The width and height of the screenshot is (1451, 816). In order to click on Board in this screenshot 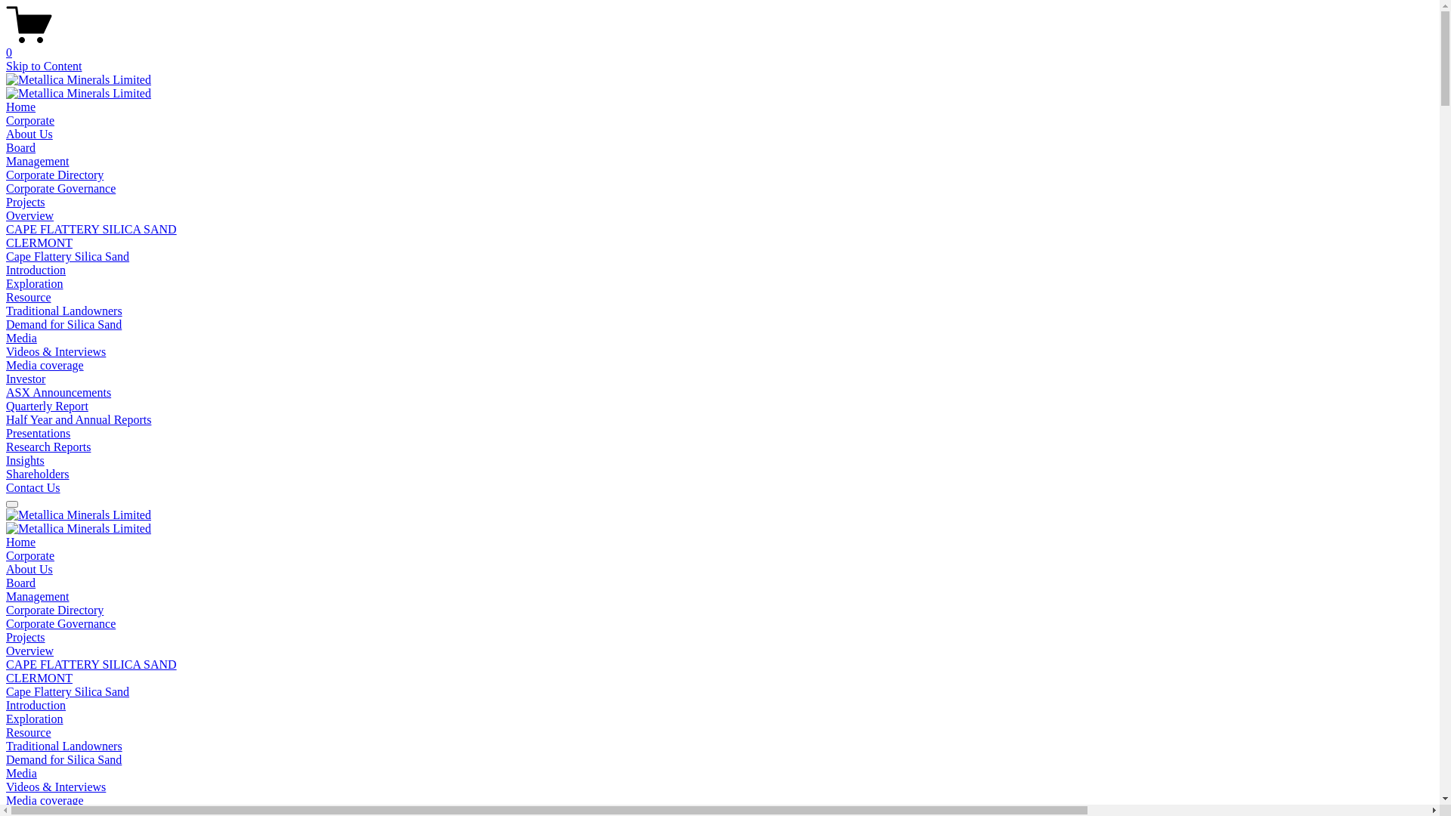, I will do `click(21, 147)`.